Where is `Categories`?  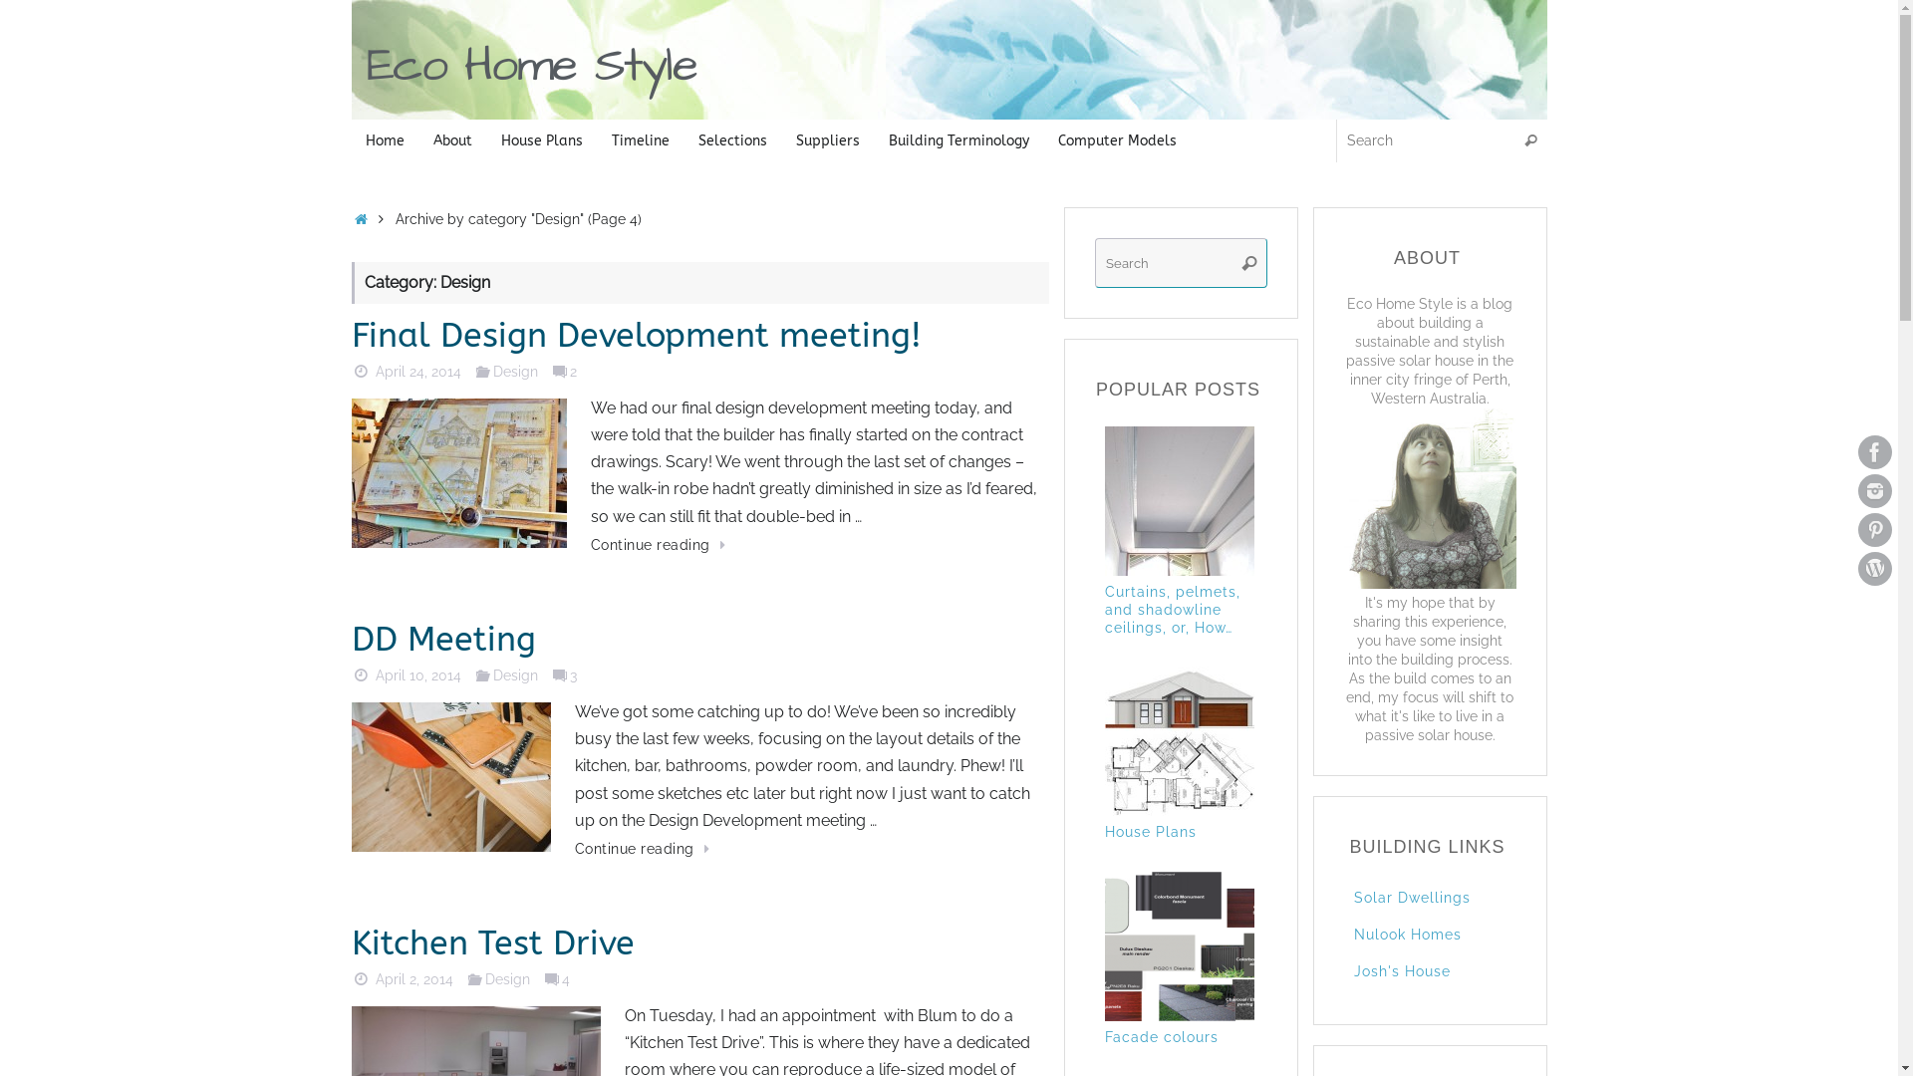 Categories is located at coordinates (475, 978).